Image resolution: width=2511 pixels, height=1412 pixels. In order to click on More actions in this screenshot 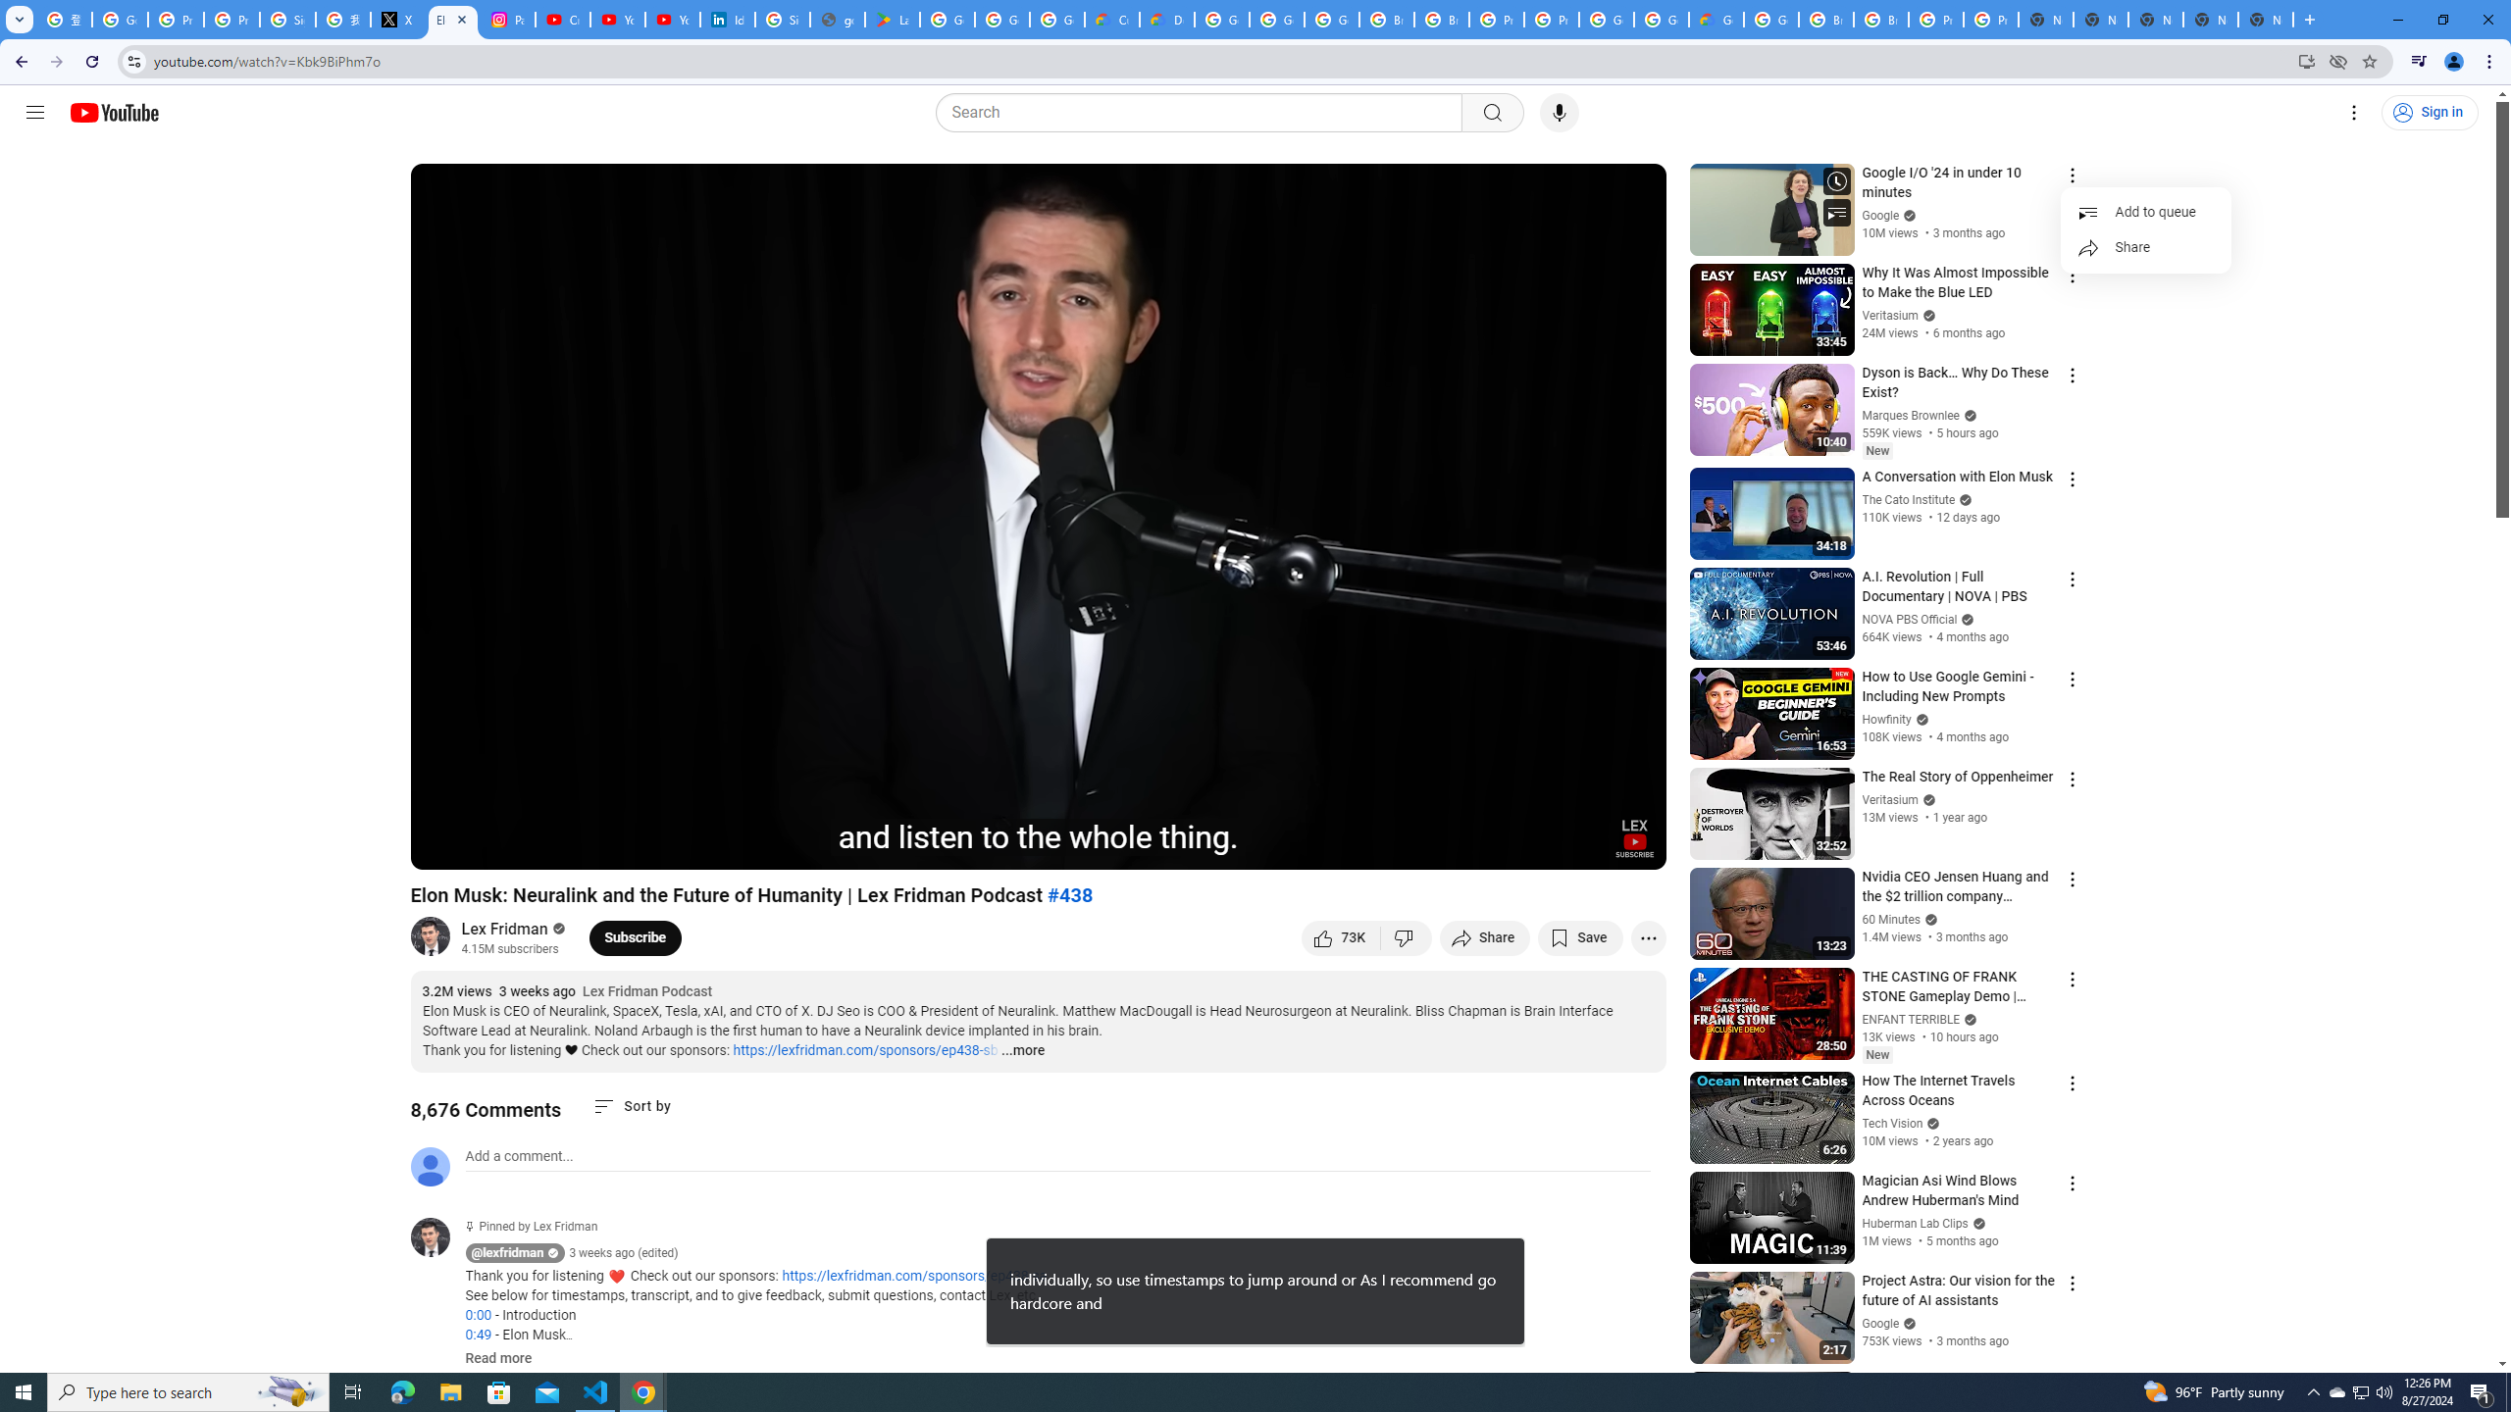, I will do `click(1648, 937)`.